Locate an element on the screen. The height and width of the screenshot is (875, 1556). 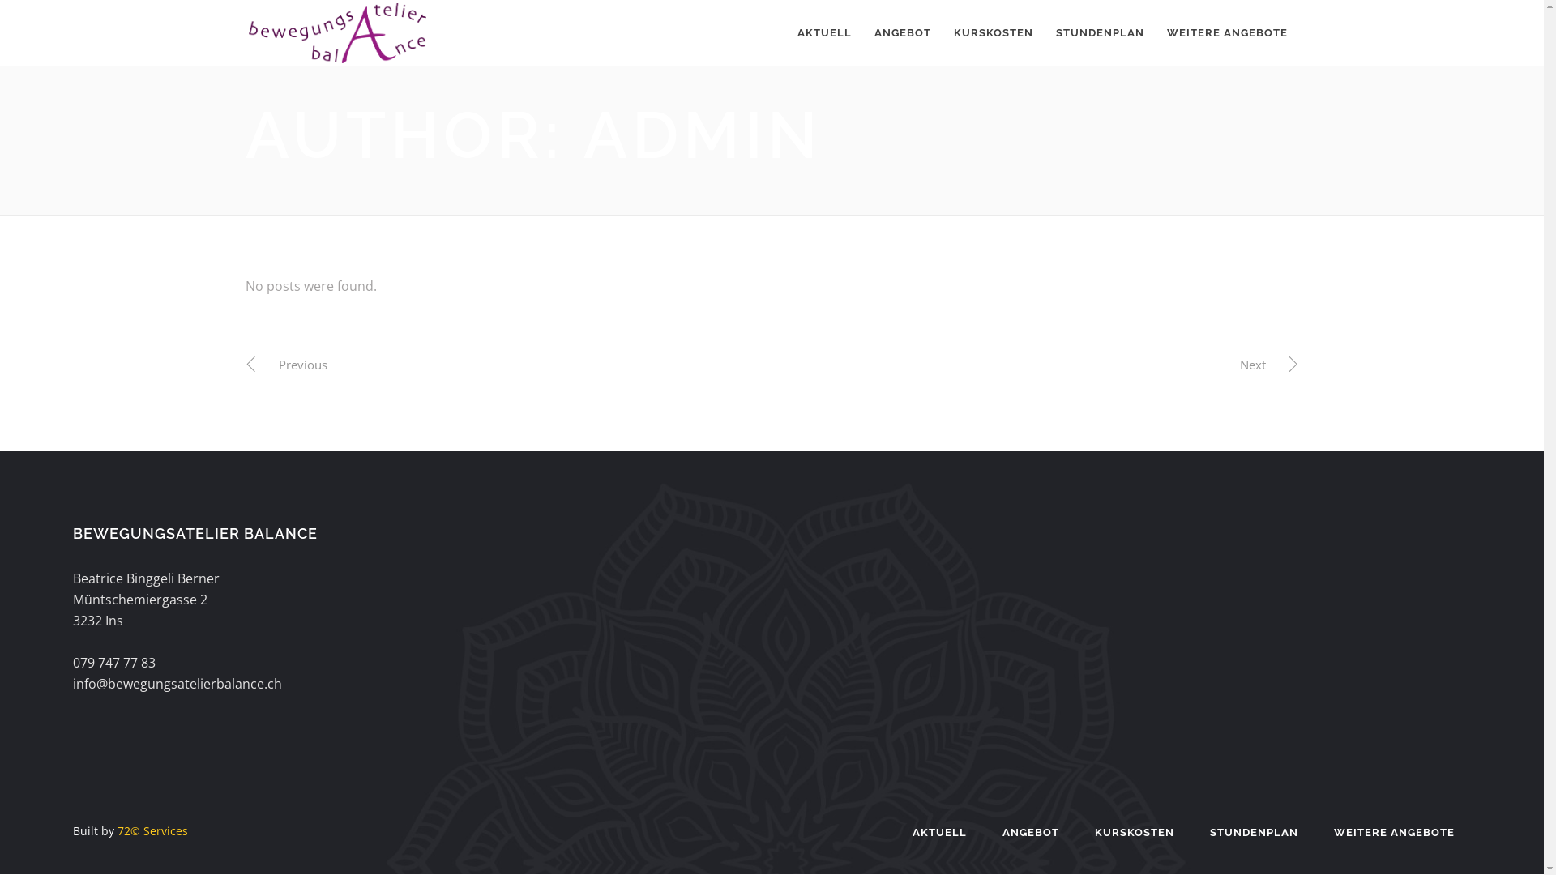
Previous is located at coordinates (289, 364).